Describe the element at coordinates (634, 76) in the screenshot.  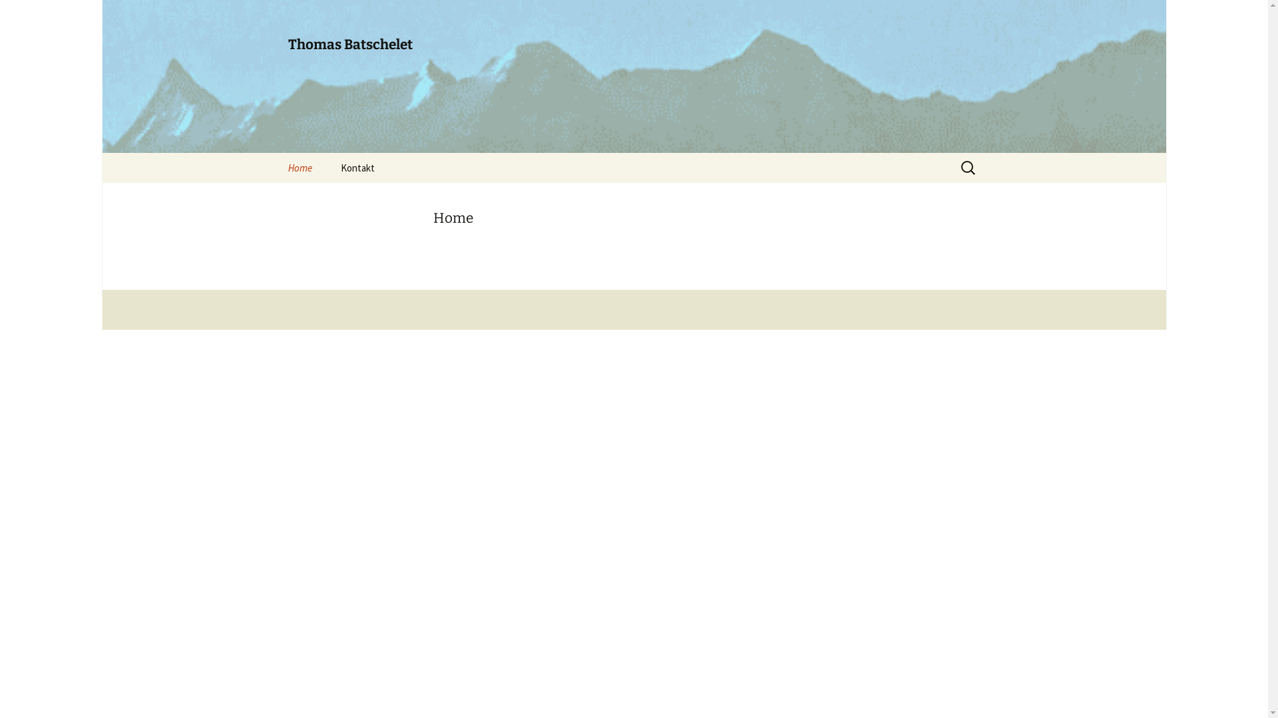
I see `Thomas Batschelet` at that location.